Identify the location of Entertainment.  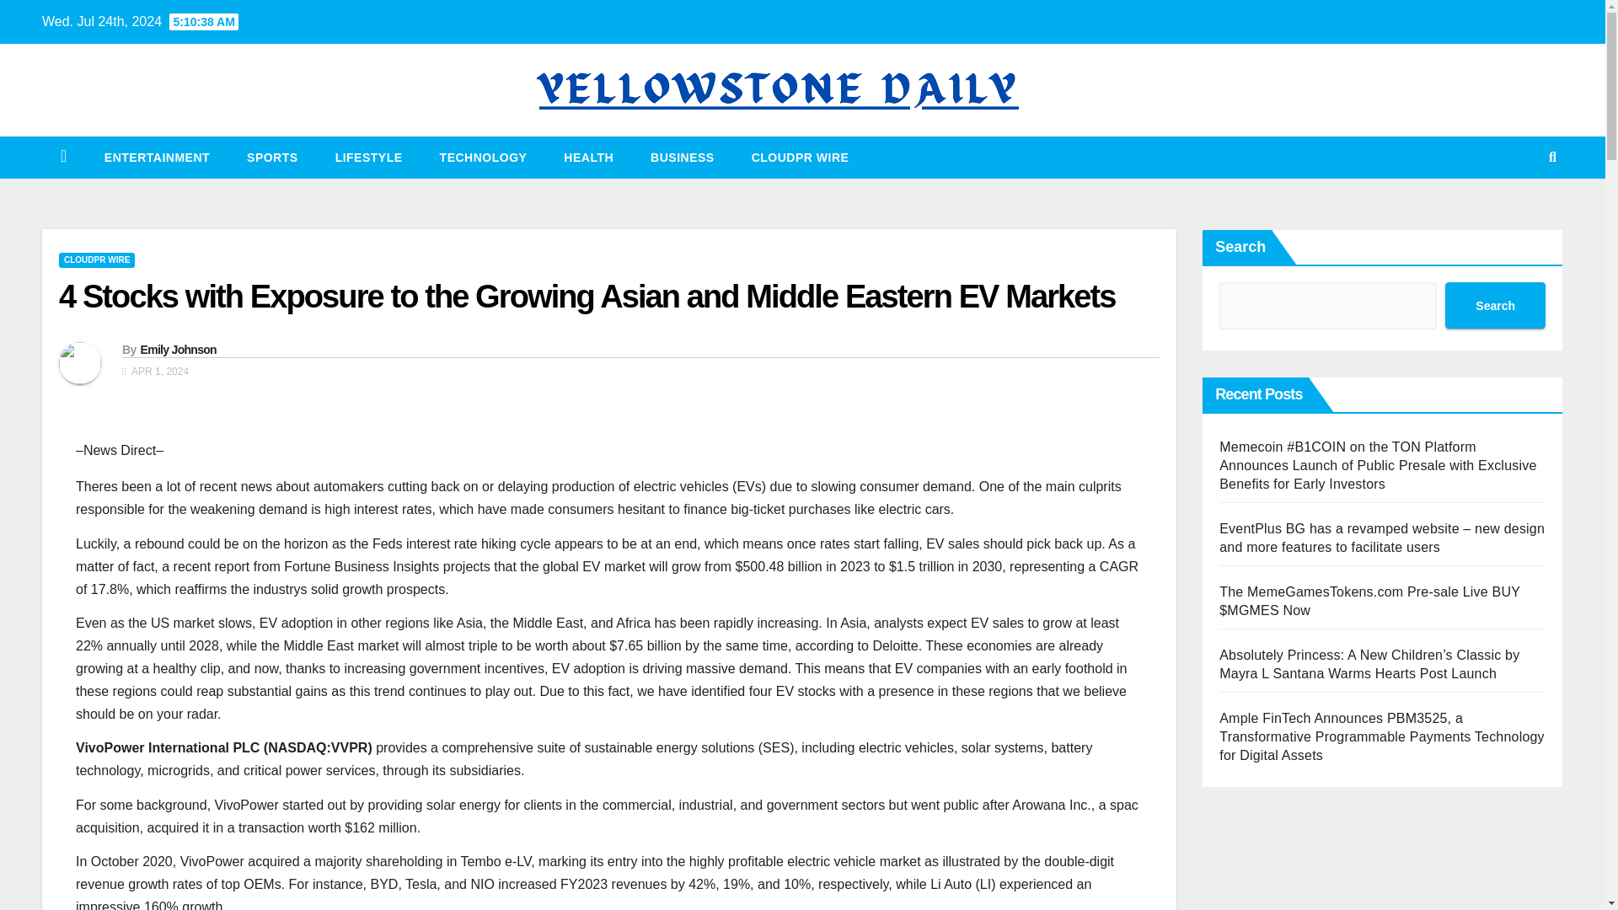
(157, 157).